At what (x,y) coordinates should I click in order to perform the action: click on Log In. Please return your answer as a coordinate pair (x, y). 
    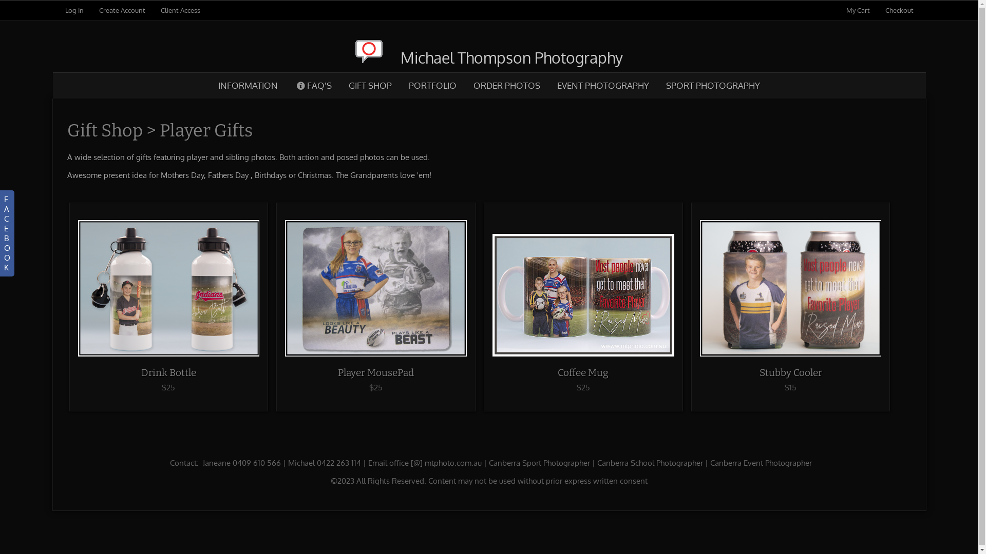
    Looking at the image, I should click on (74, 10).